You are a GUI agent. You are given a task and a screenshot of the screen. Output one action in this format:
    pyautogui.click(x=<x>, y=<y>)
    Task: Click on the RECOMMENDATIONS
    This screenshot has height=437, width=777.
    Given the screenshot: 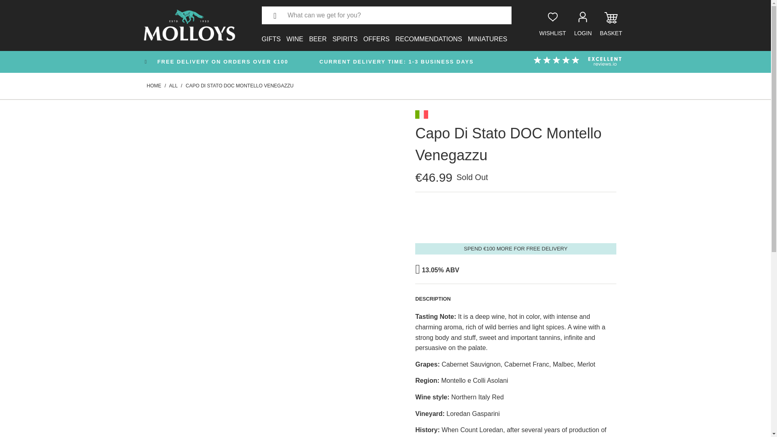 What is the action you would take?
    pyautogui.click(x=429, y=34)
    